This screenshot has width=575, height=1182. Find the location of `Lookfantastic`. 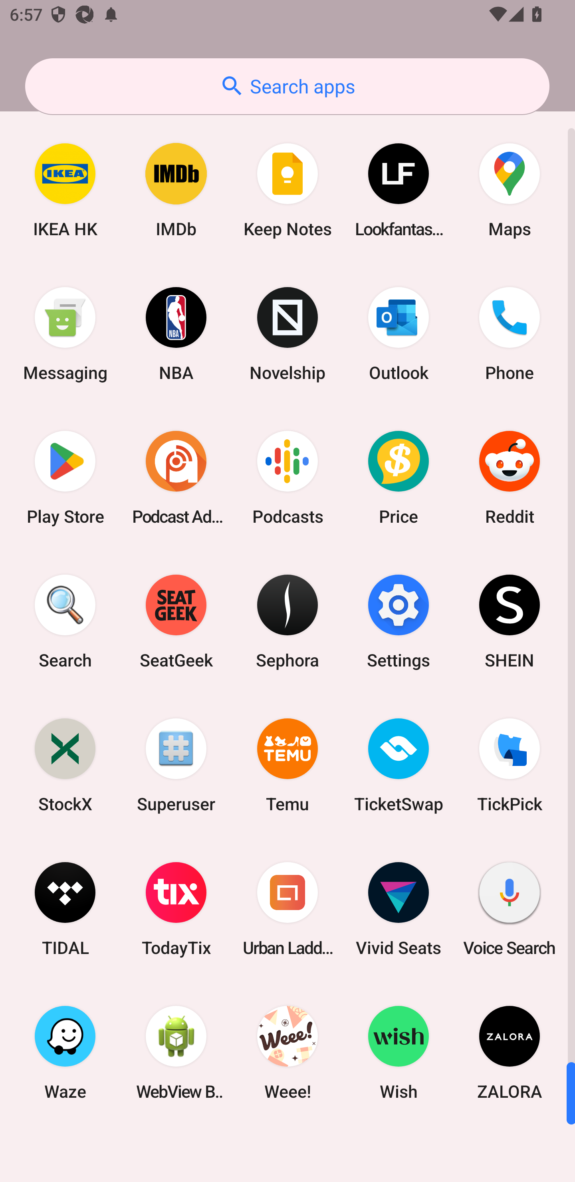

Lookfantastic is located at coordinates (399, 190).